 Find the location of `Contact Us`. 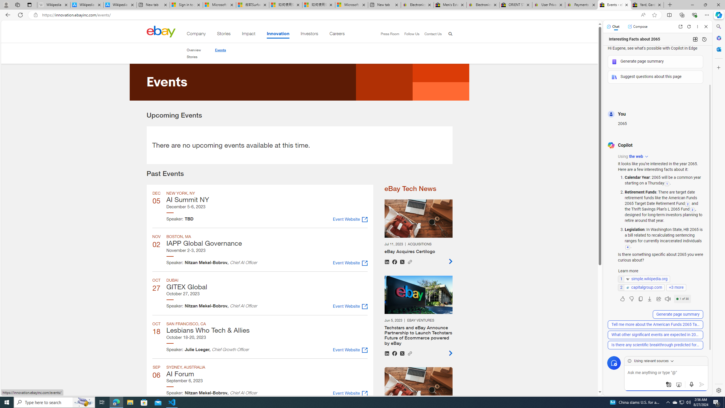

Contact Us is located at coordinates (430, 34).